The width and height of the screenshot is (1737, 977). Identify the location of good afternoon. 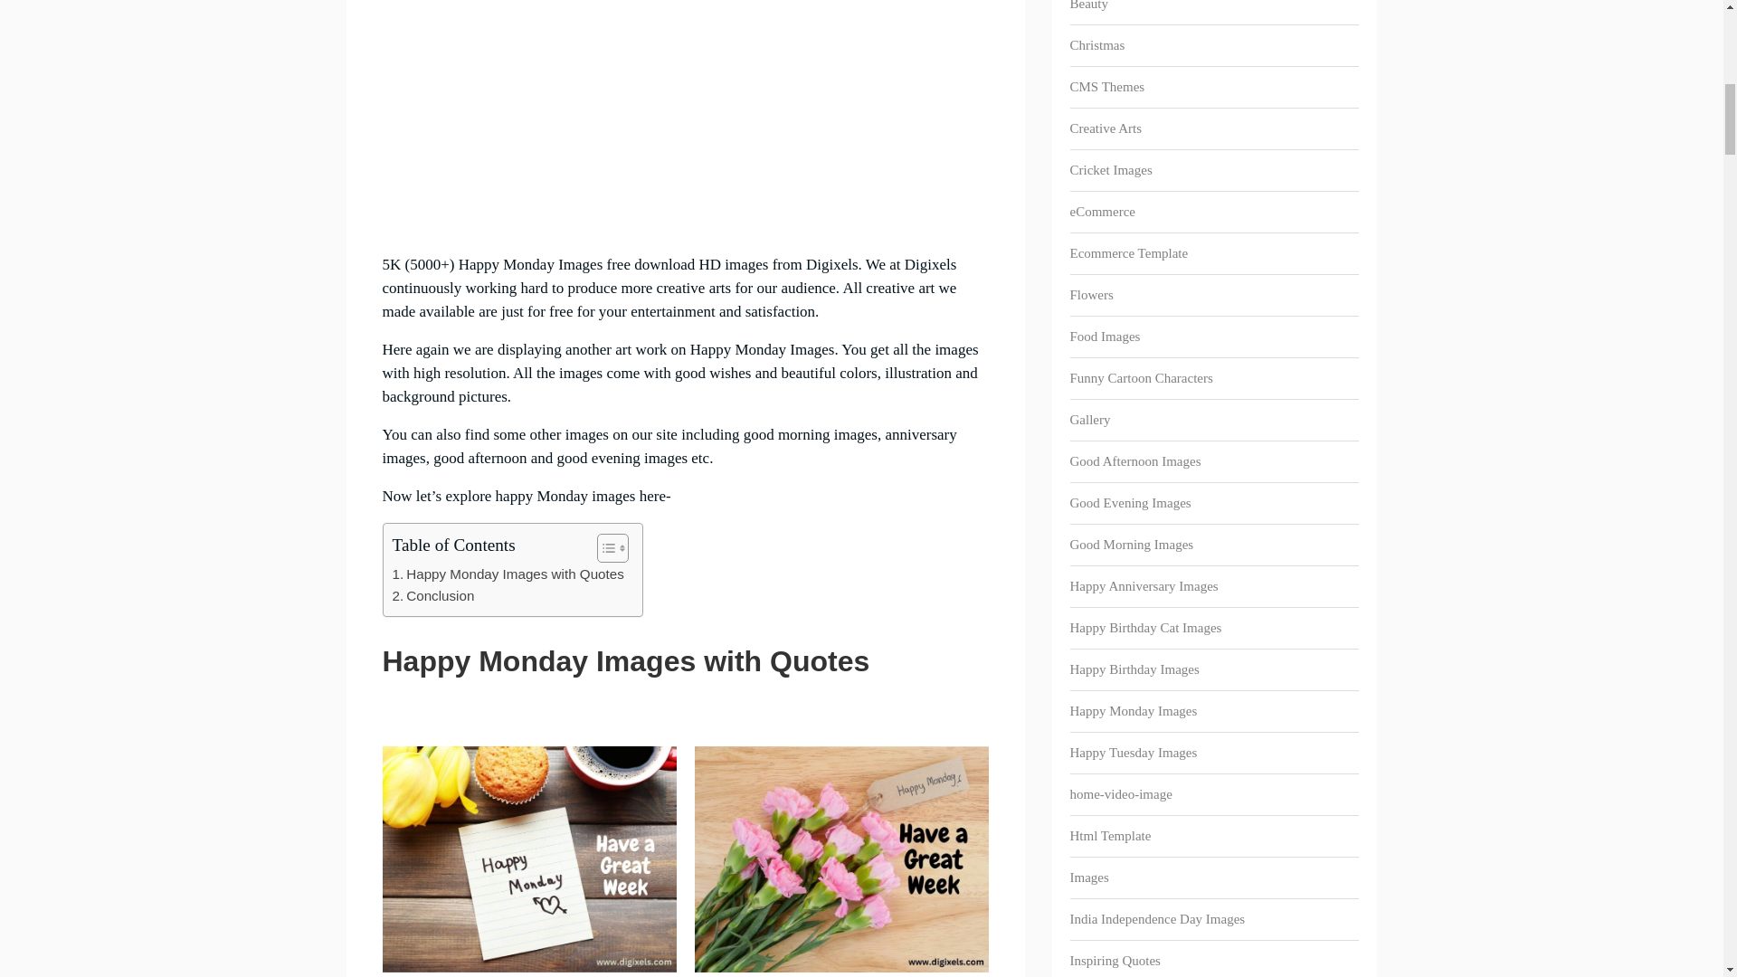
(479, 458).